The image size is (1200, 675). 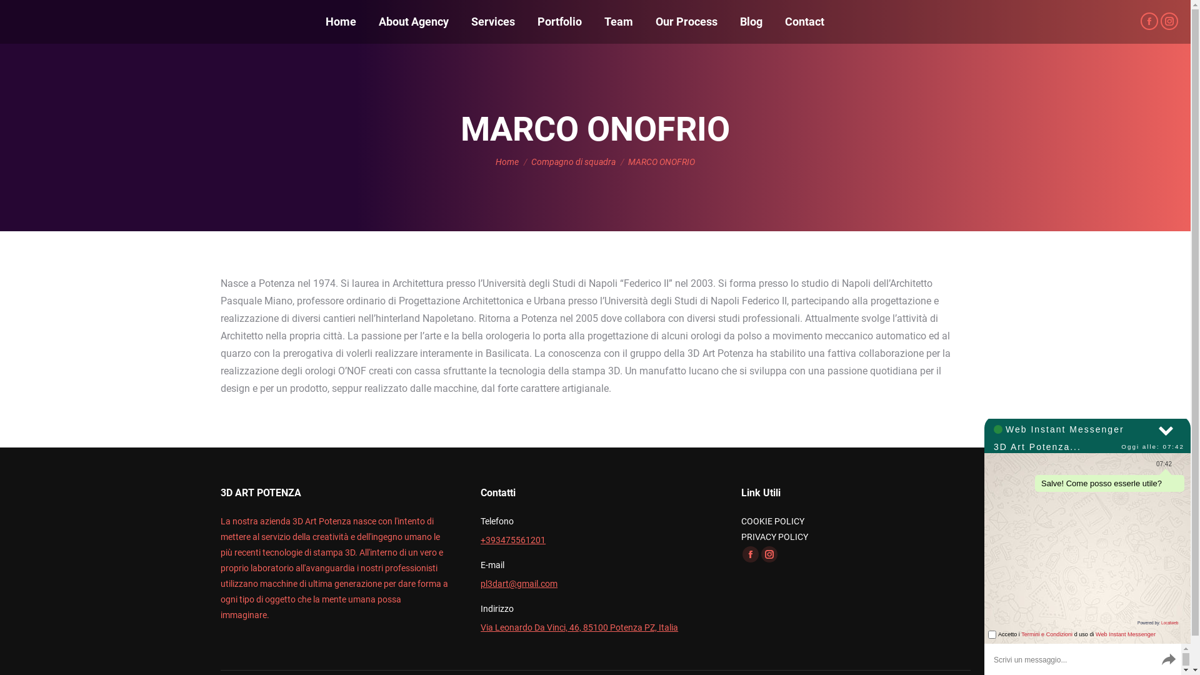 I want to click on Our Process, so click(x=686, y=22).